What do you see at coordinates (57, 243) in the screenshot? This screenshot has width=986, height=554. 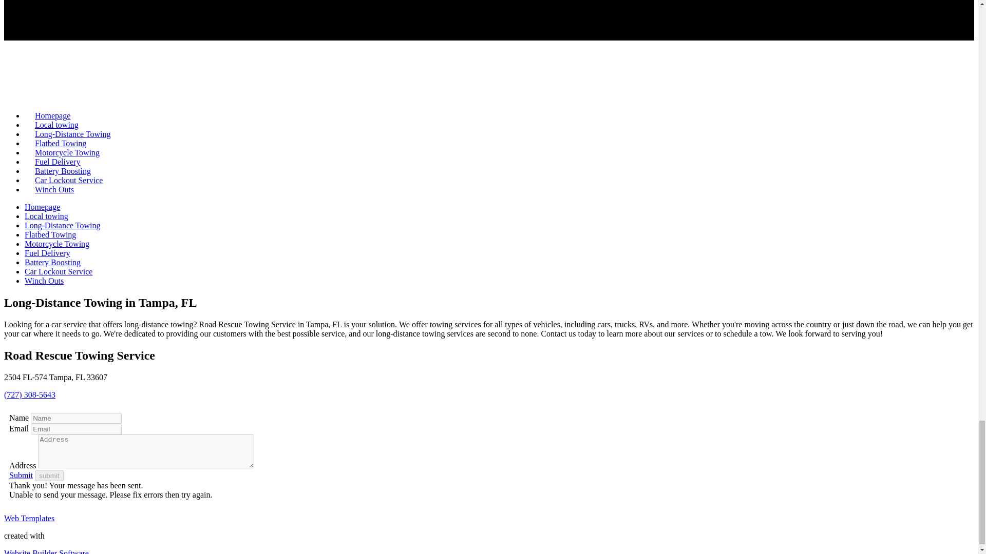 I see `Motorcycle Towing` at bounding box center [57, 243].